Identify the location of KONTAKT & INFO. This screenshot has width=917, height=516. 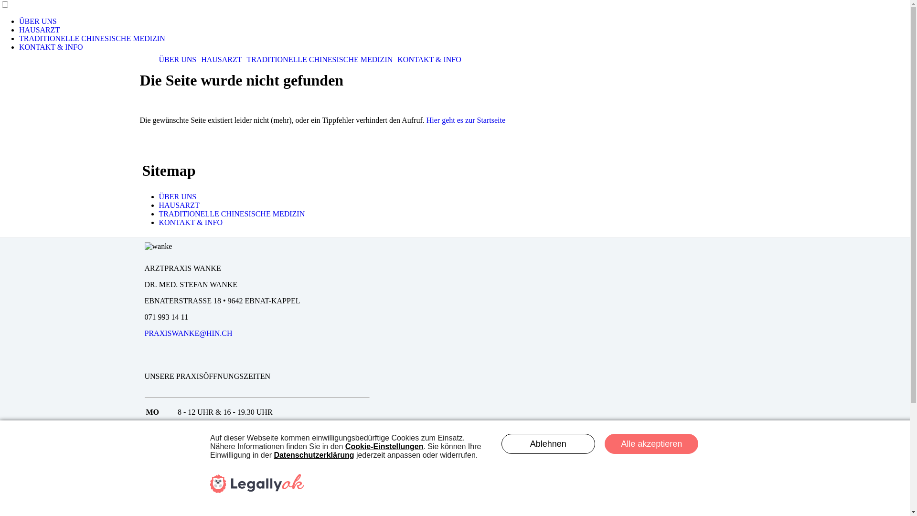
(429, 59).